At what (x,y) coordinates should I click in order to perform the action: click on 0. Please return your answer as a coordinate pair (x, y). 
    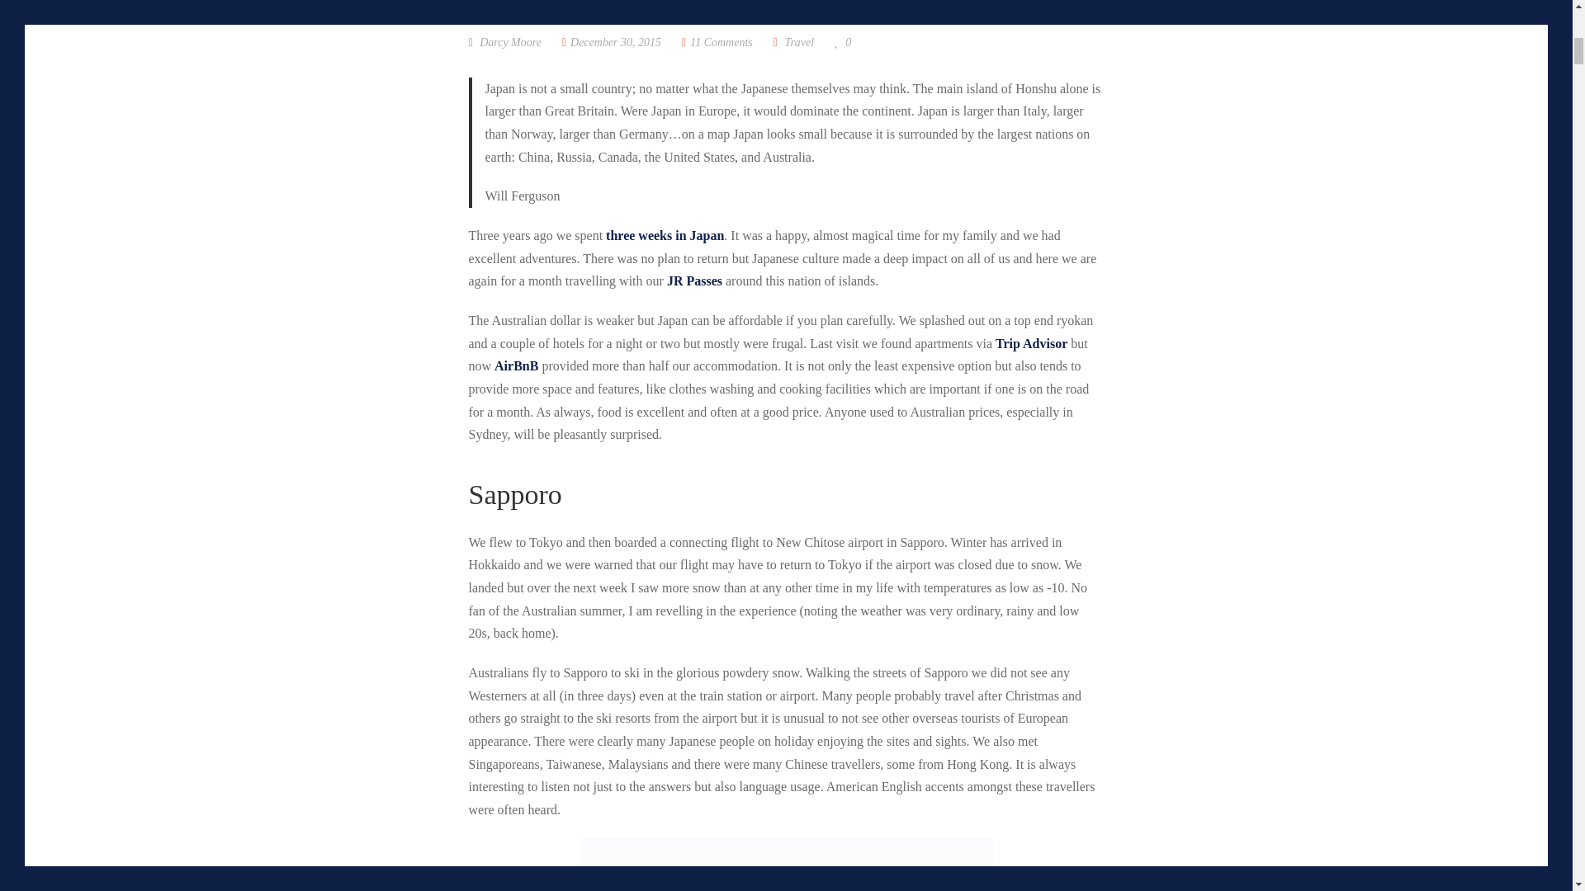
    Looking at the image, I should click on (843, 43).